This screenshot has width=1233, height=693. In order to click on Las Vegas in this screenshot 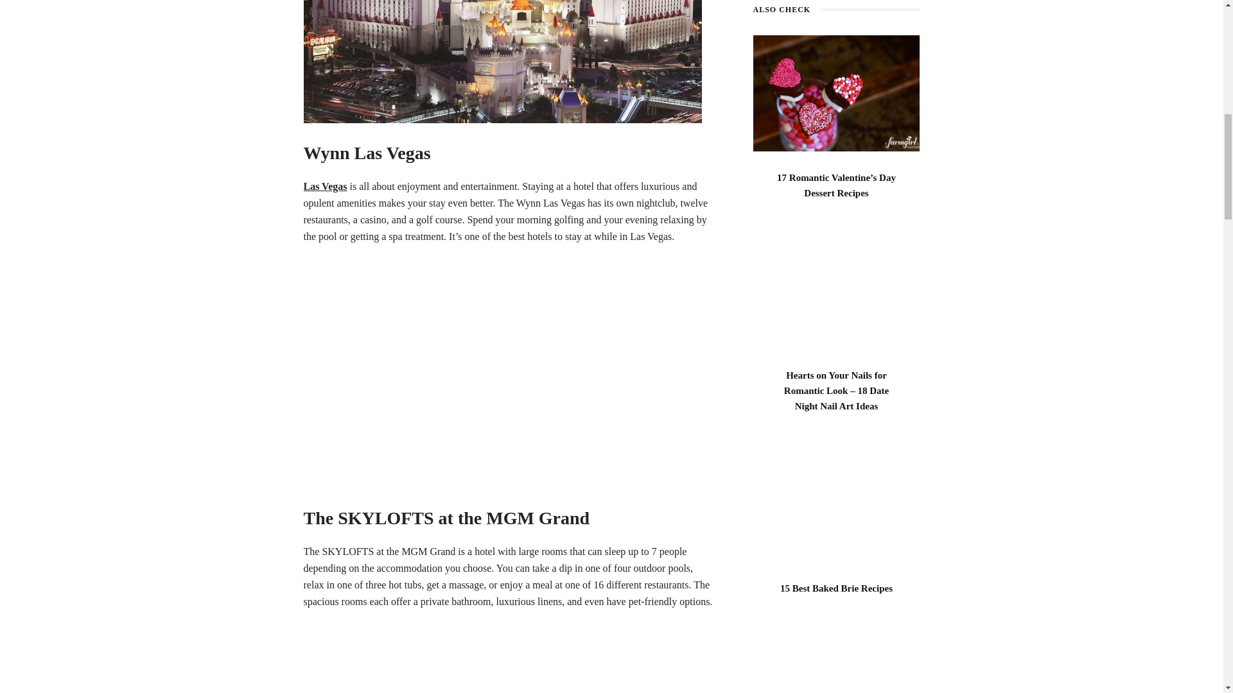, I will do `click(325, 186)`.